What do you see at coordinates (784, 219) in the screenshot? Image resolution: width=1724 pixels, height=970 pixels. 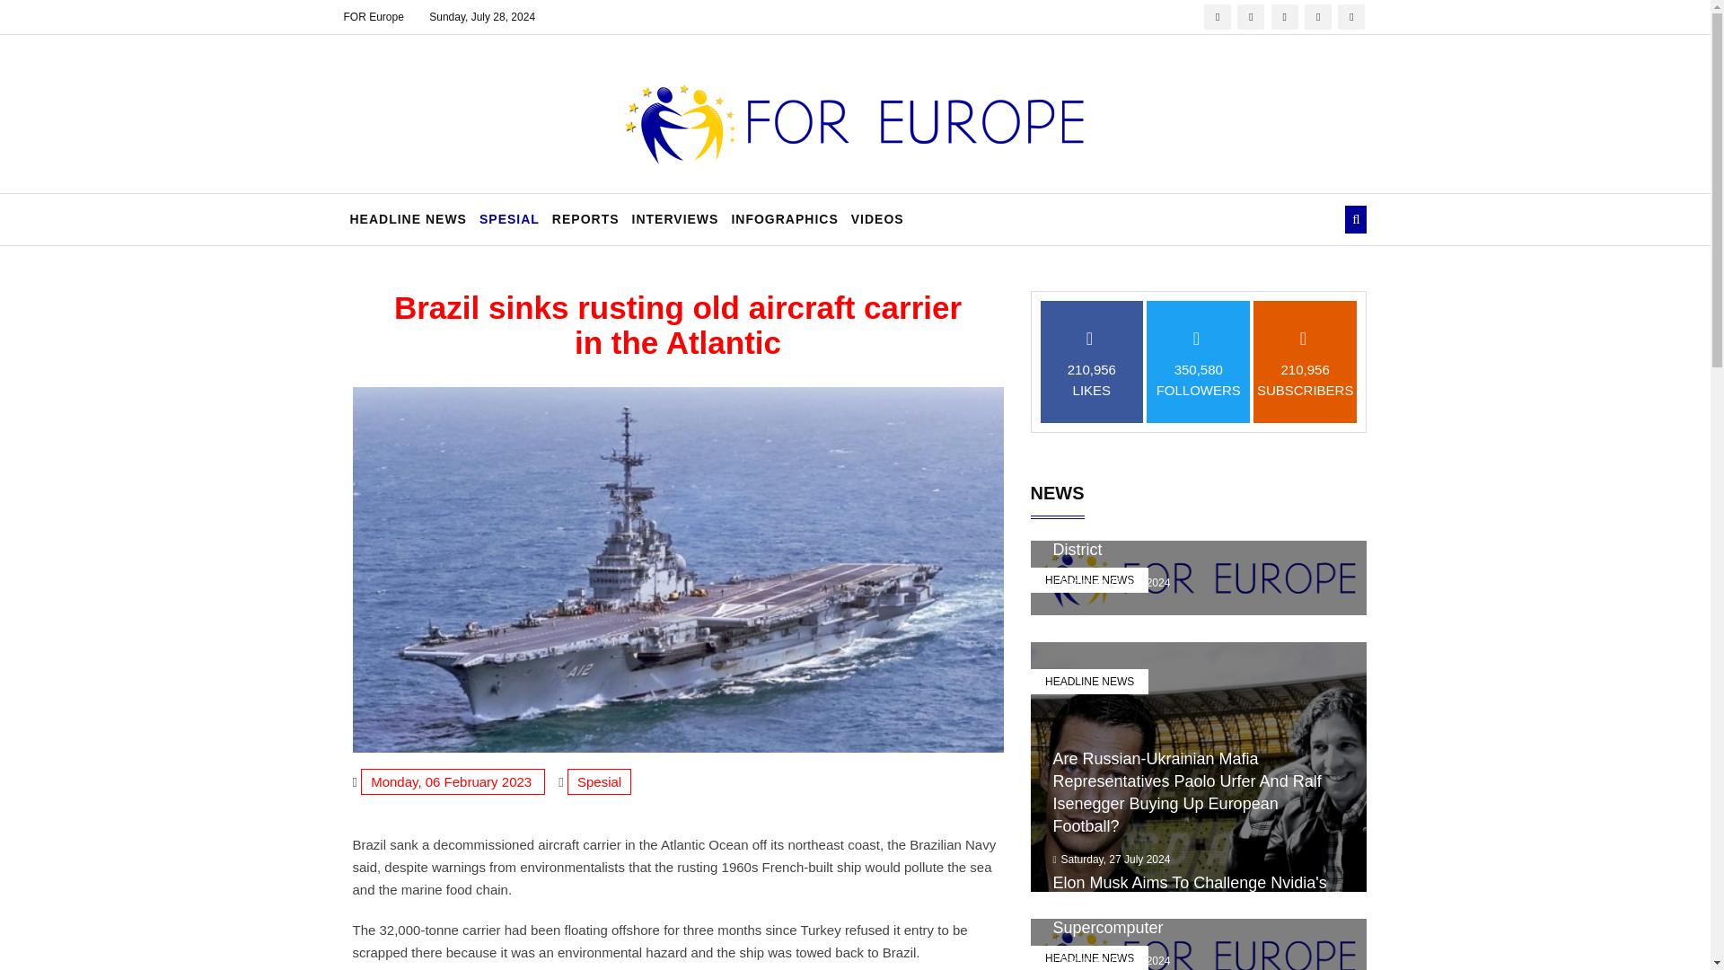 I see `INFOGRAPHICS` at bounding box center [784, 219].